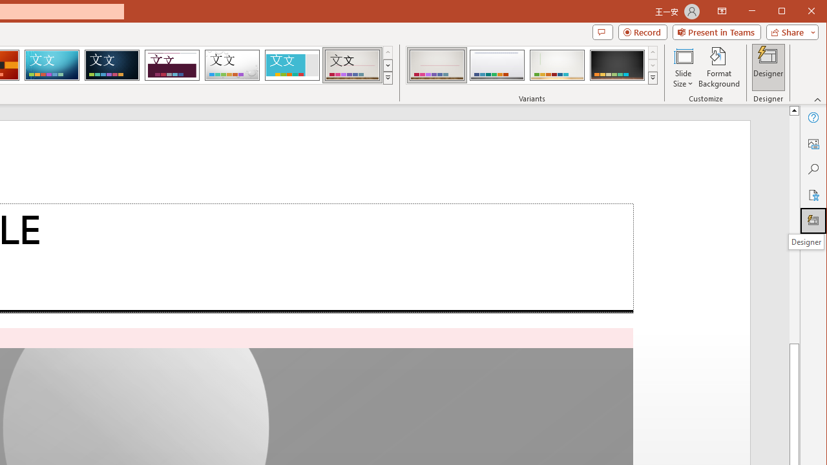 The width and height of the screenshot is (827, 465). Describe the element at coordinates (557, 65) in the screenshot. I see `Gallery Variant 3` at that location.